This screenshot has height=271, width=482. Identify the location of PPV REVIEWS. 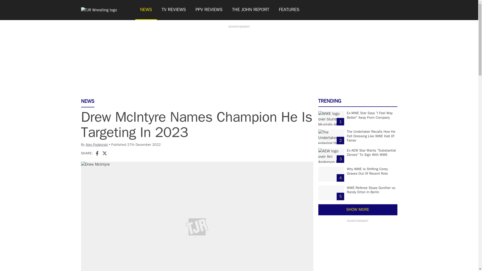
(209, 10).